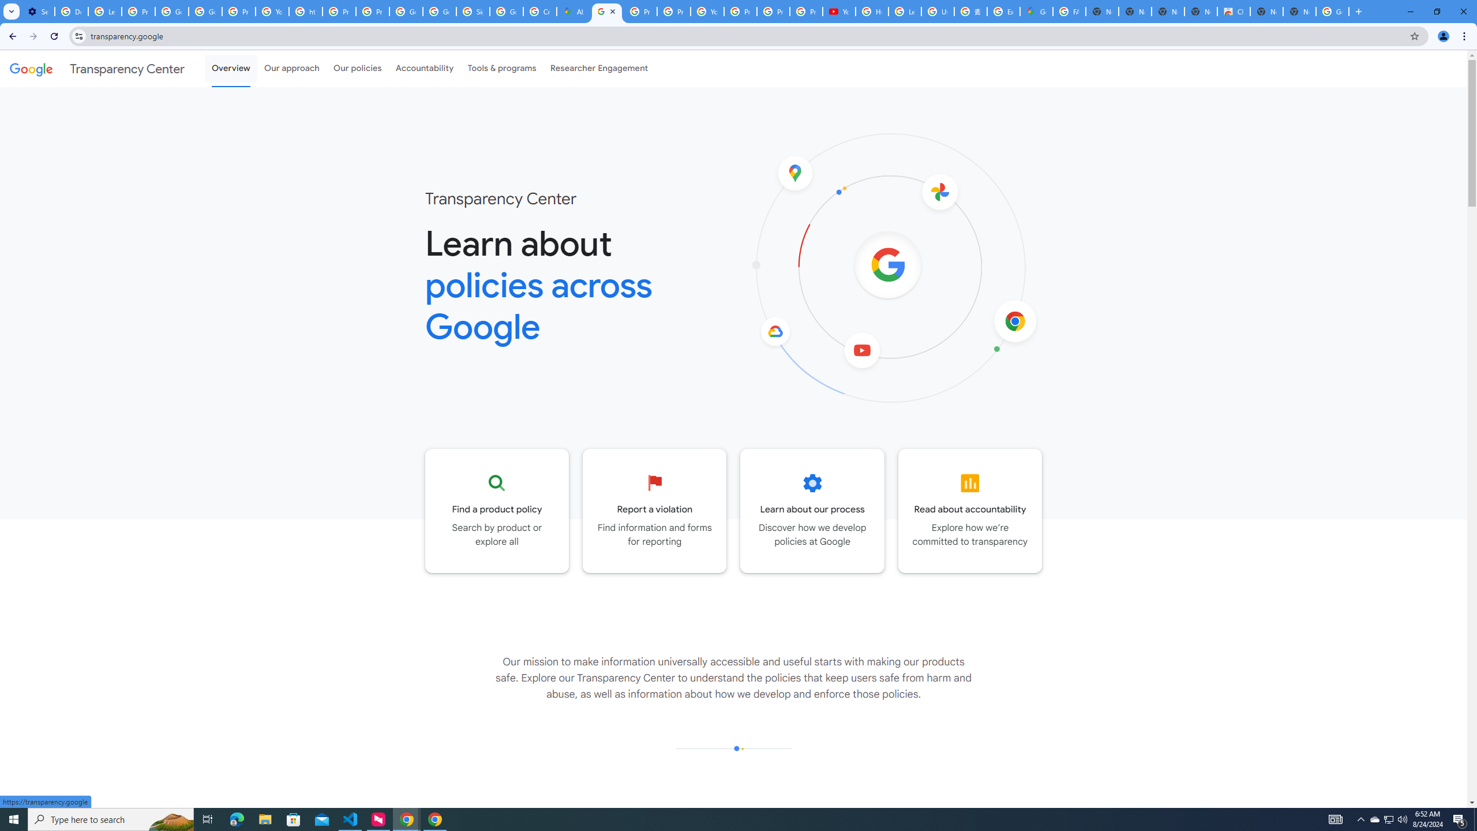 This screenshot has width=1477, height=831. I want to click on Delete photos & videos - Computer - Google Photos Help, so click(72, 12).